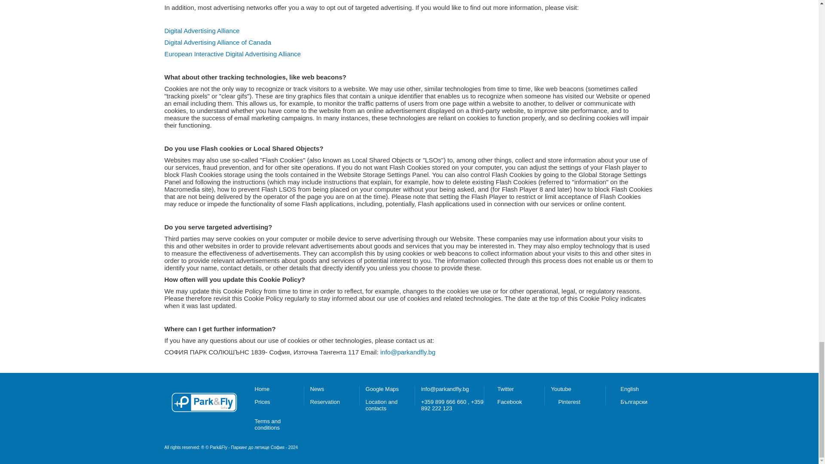  What do you see at coordinates (561, 388) in the screenshot?
I see `Youtube` at bounding box center [561, 388].